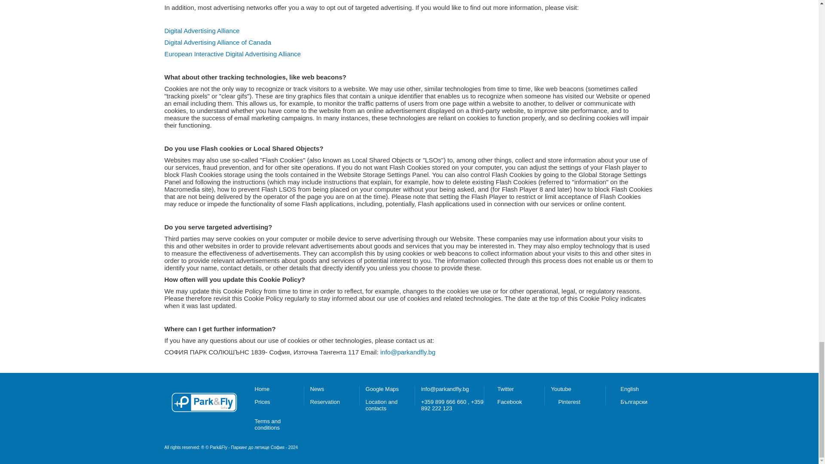  What do you see at coordinates (561, 388) in the screenshot?
I see `Youtube` at bounding box center [561, 388].